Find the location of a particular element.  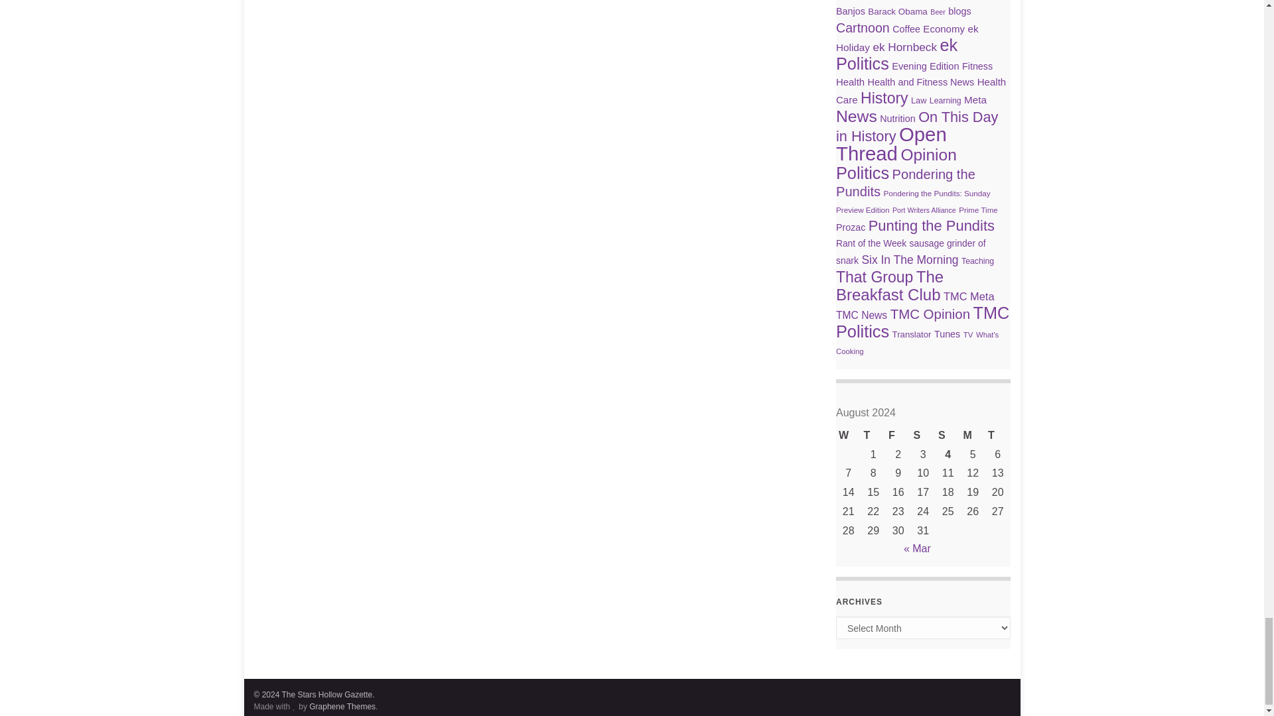

Sunday is located at coordinates (948, 435).